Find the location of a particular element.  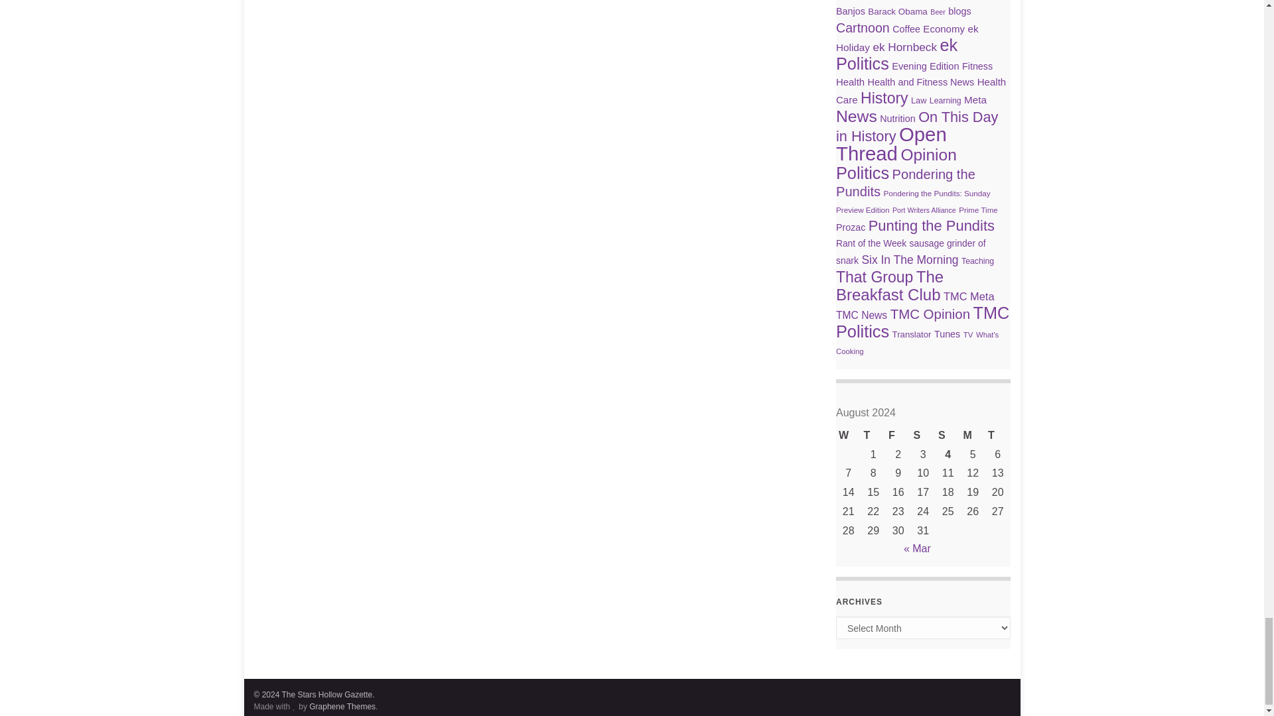

Sunday is located at coordinates (948, 435).